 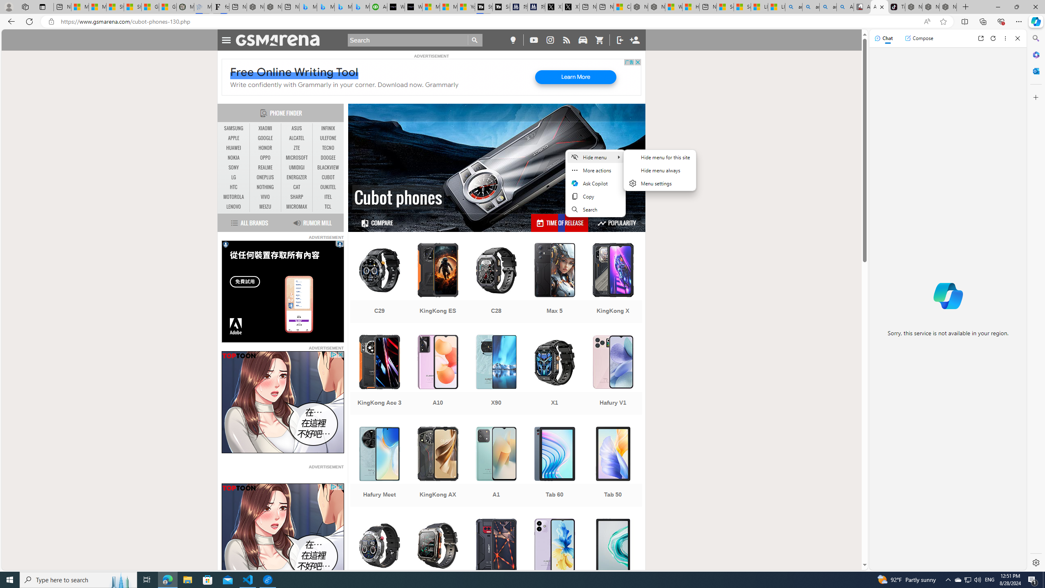 What do you see at coordinates (185, 7) in the screenshot?
I see `Manatee Mortality Statistics | FWC` at bounding box center [185, 7].